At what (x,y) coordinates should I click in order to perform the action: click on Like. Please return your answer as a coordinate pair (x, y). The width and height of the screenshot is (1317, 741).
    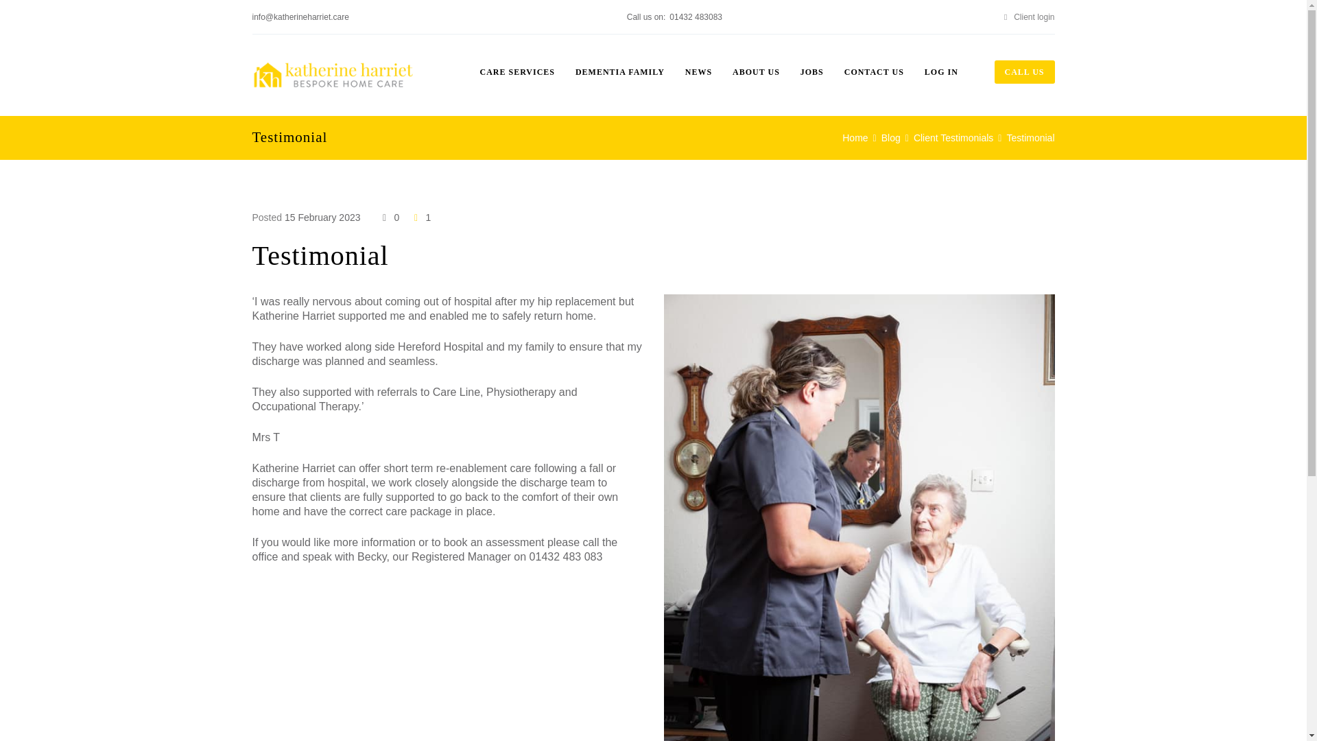
    Looking at the image, I should click on (420, 217).